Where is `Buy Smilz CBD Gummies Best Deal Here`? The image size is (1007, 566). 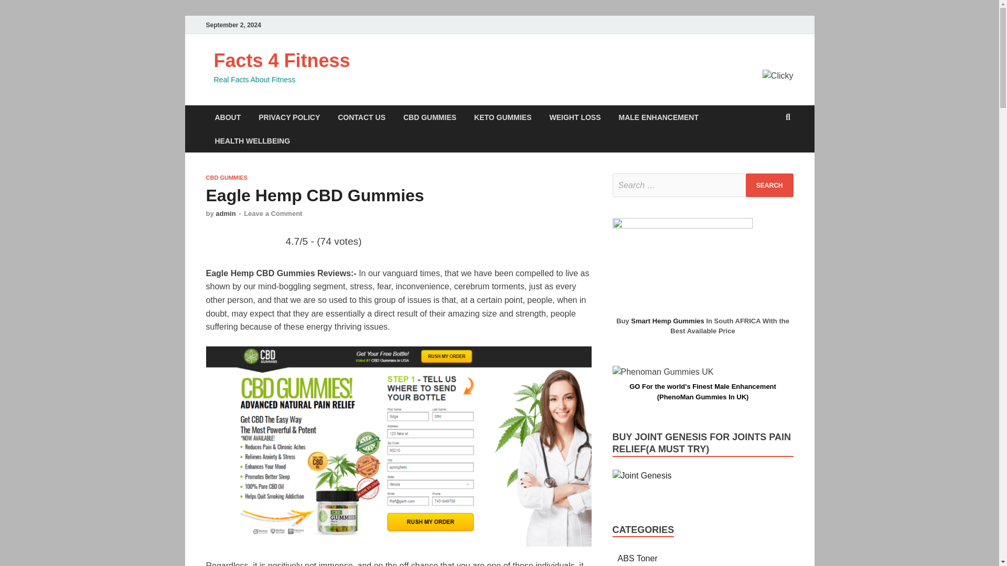
Buy Smilz CBD Gummies Best Deal Here is located at coordinates (642, 476).